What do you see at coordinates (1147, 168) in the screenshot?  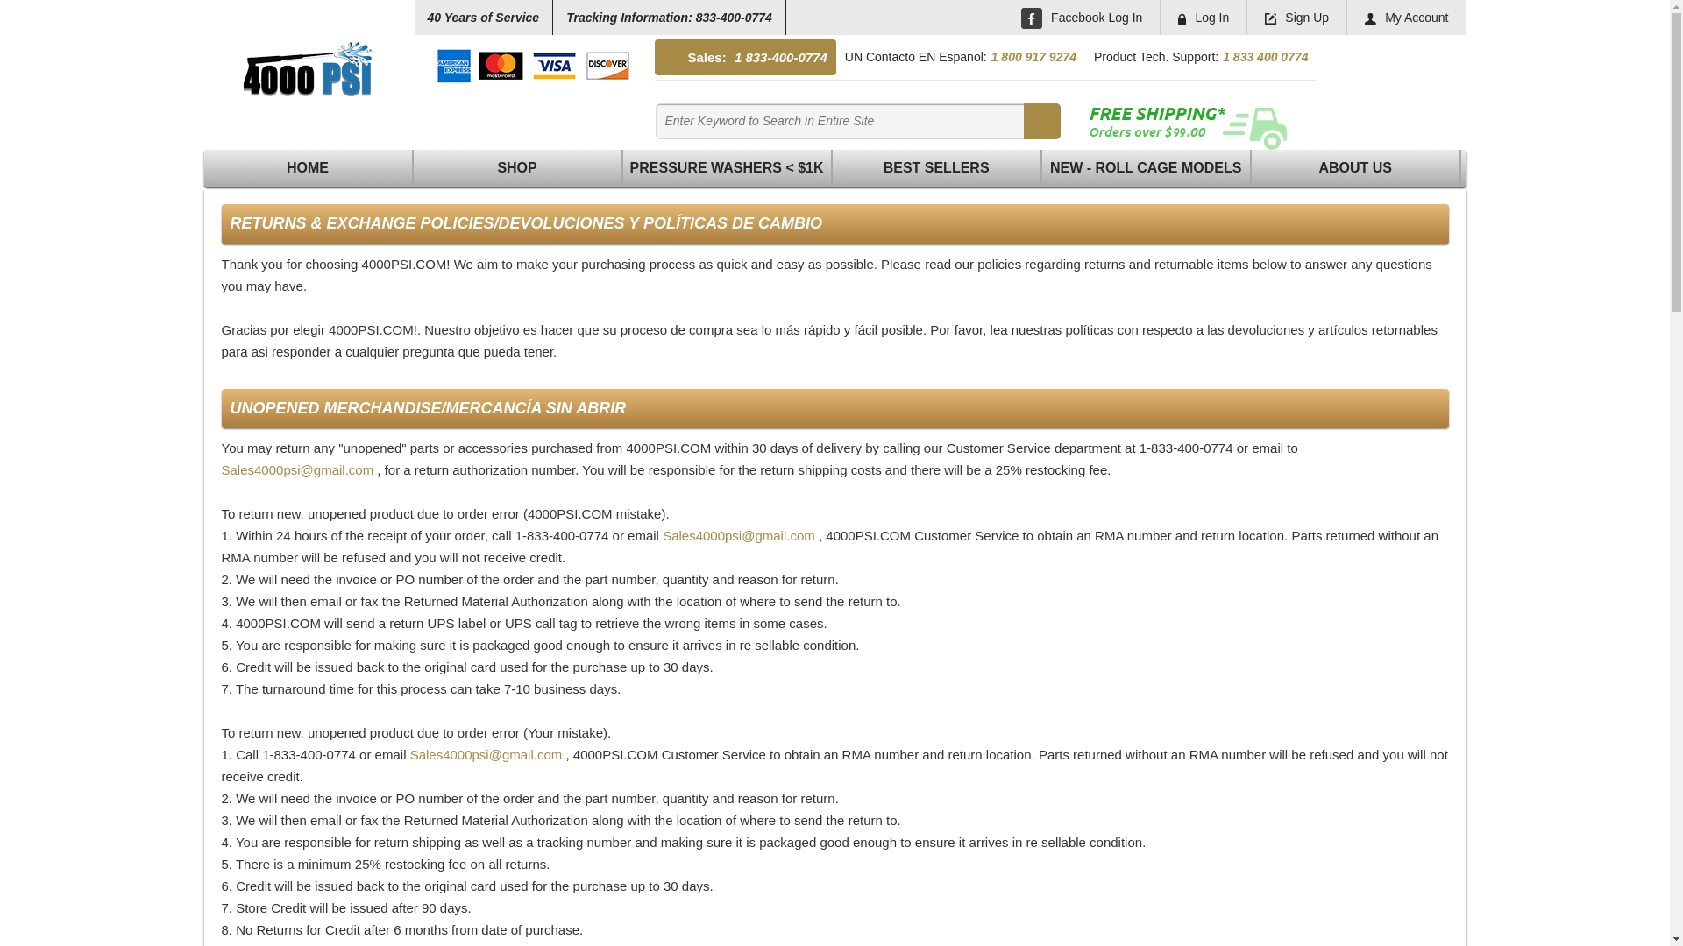 I see `NEW - ROLL CAGE MODELS` at bounding box center [1147, 168].